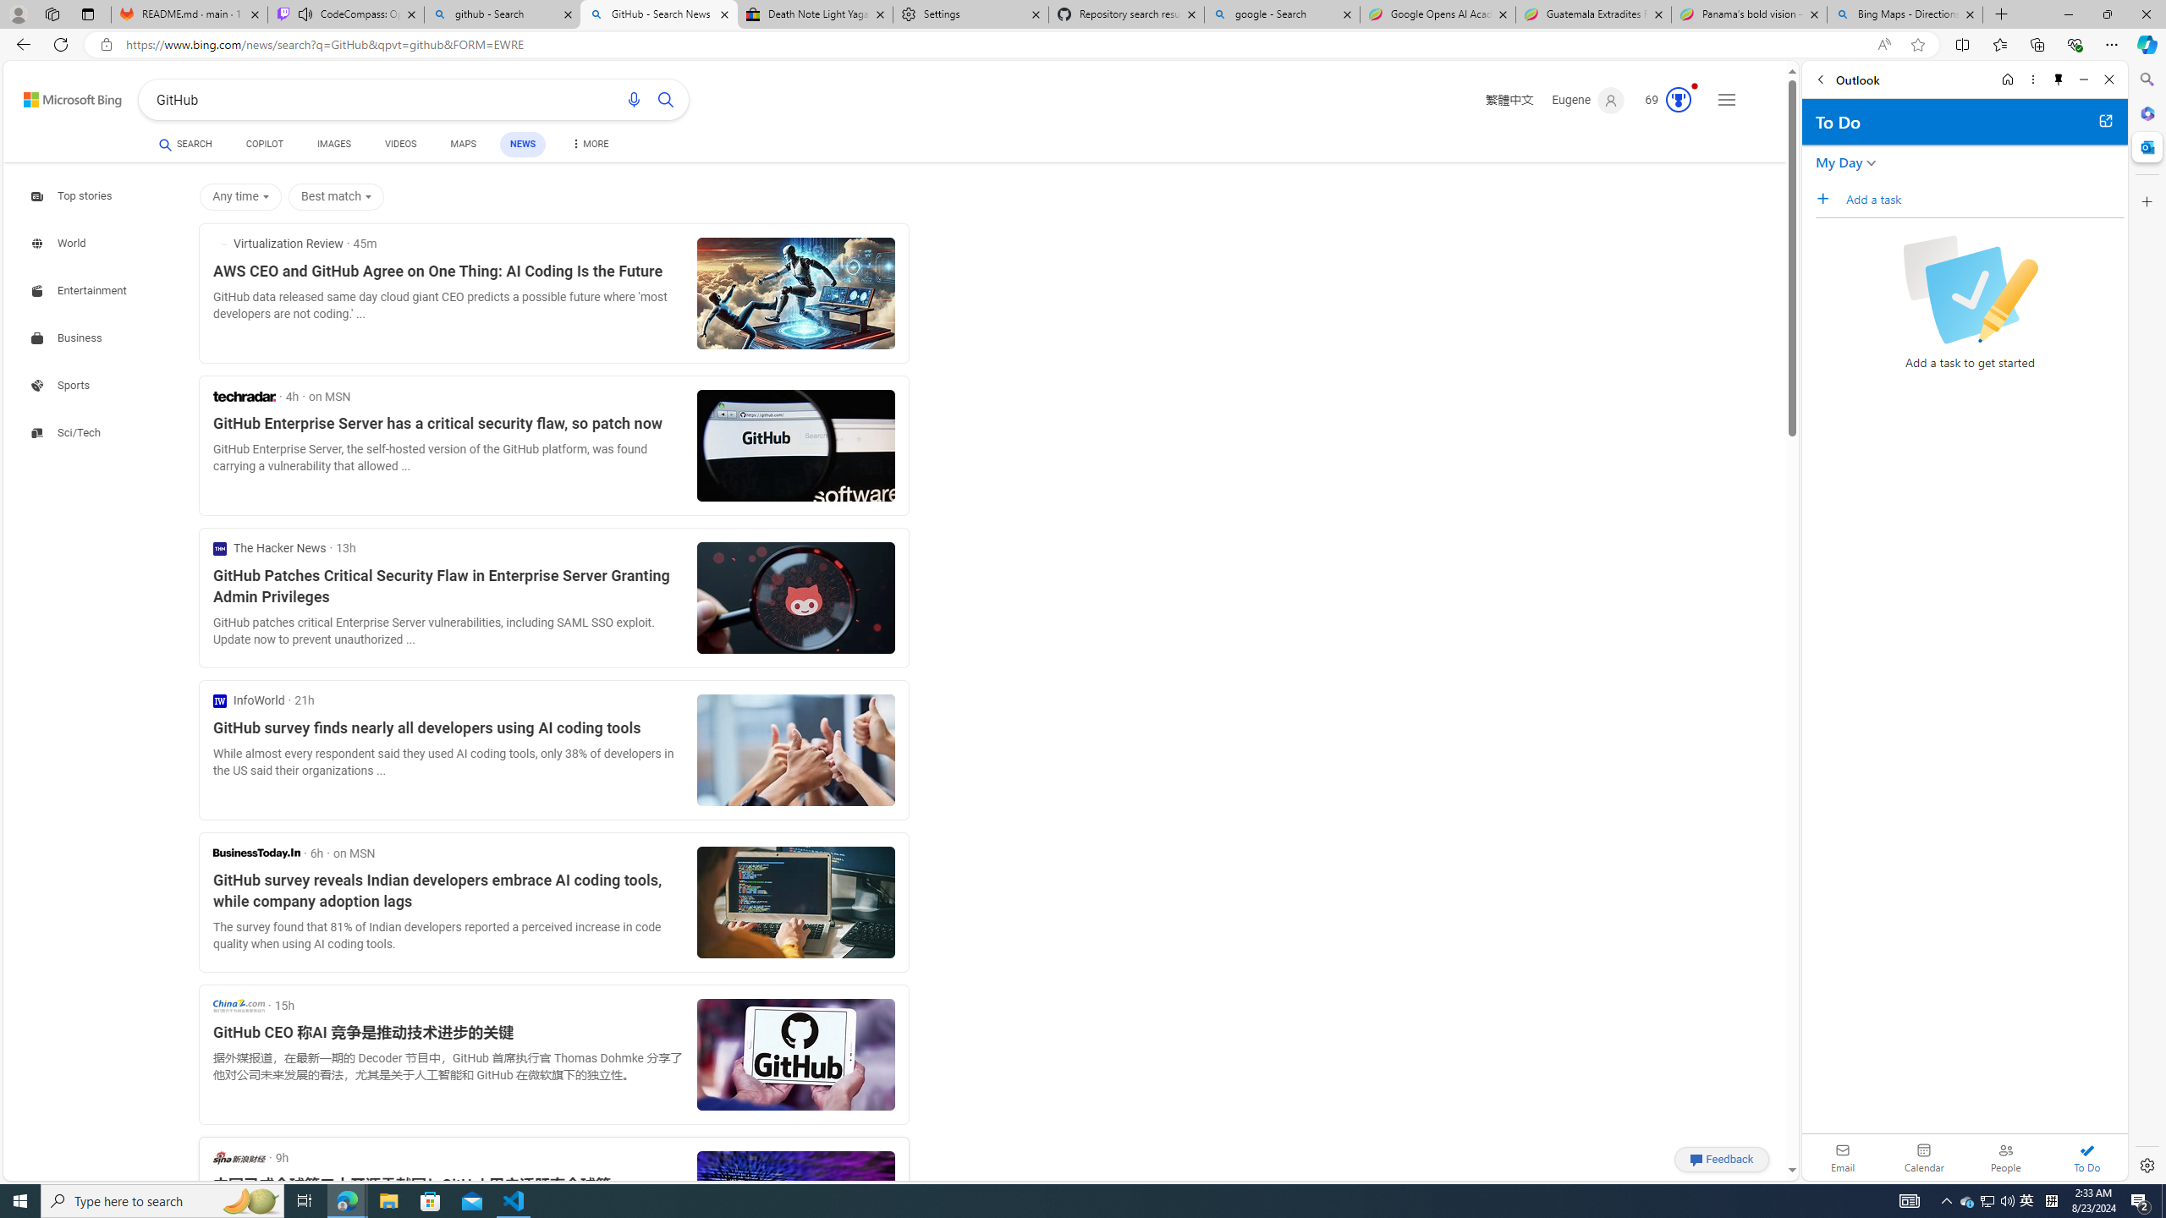 The image size is (2166, 1218). I want to click on Best match, so click(335, 197).